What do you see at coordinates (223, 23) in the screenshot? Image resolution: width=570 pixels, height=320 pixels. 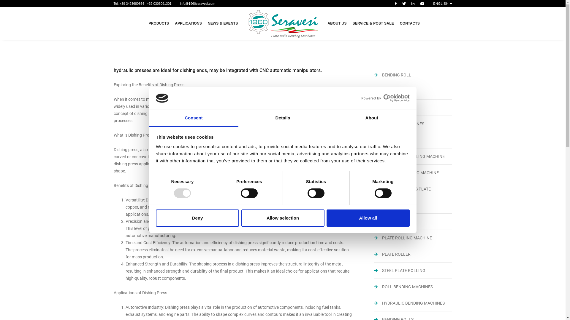 I see `NEWS & EVENTS` at bounding box center [223, 23].